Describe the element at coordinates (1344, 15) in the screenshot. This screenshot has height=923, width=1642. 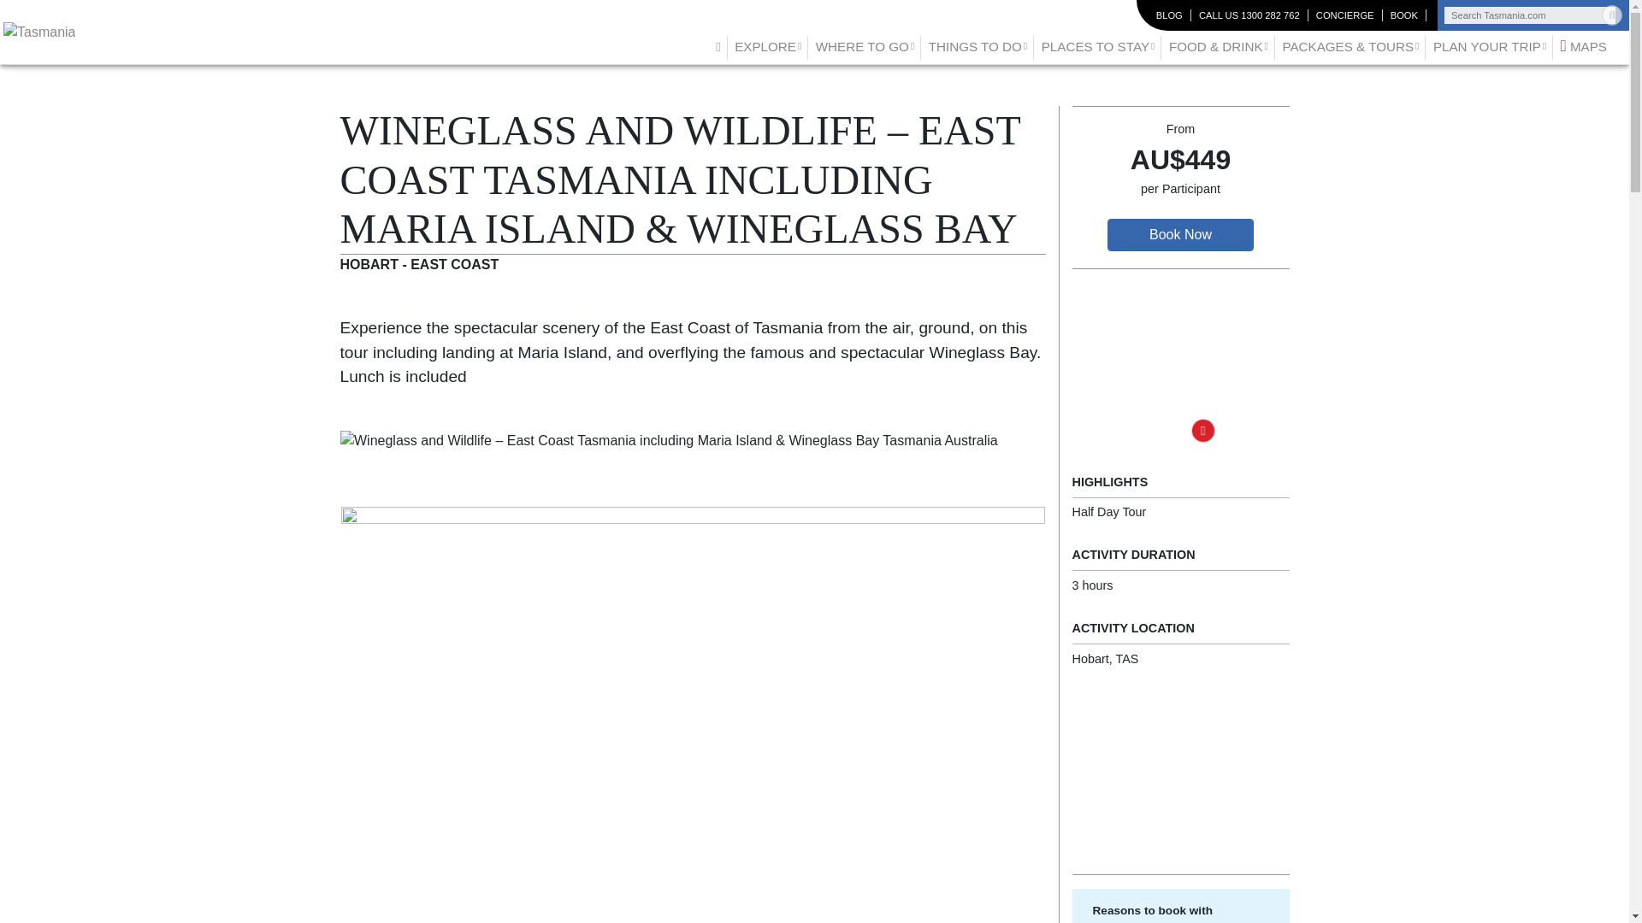
I see `CONCIERGE` at that location.